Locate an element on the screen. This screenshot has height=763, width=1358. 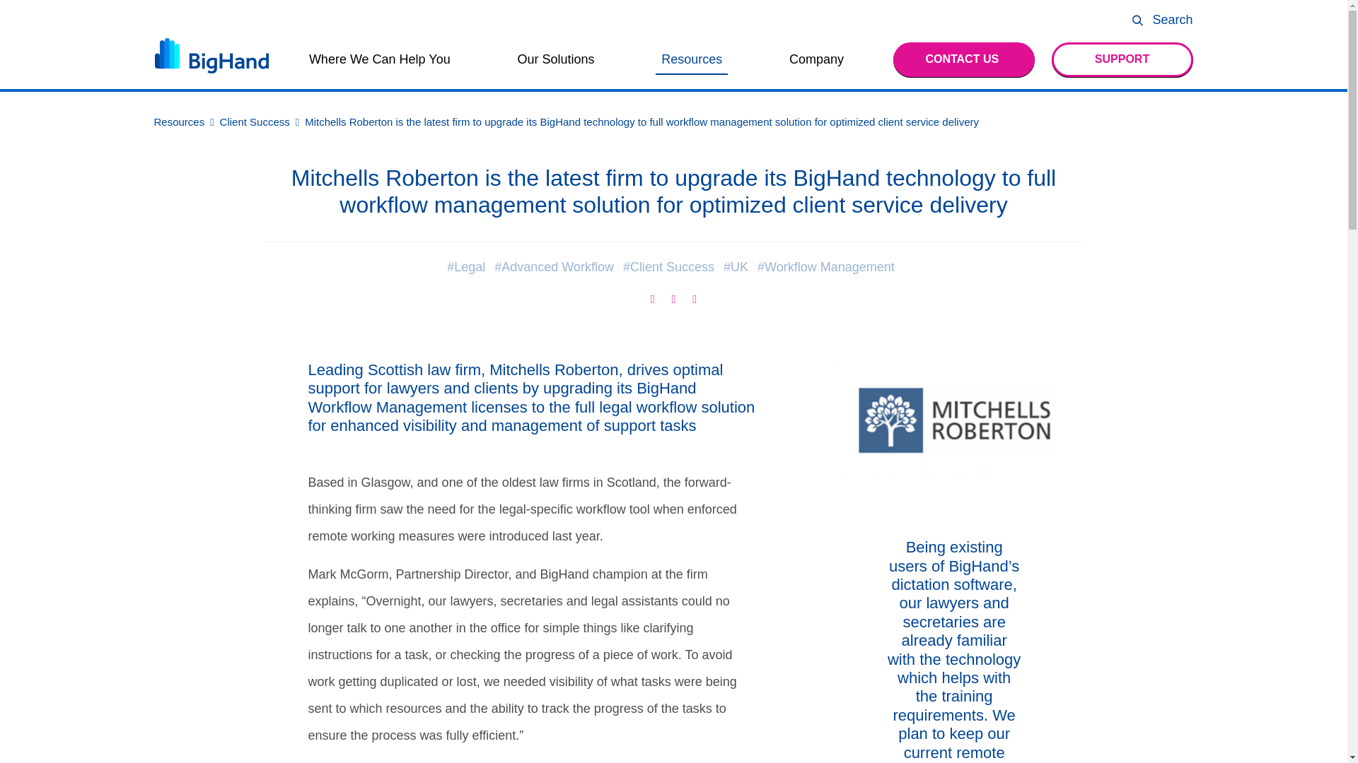
Search is located at coordinates (1160, 20).